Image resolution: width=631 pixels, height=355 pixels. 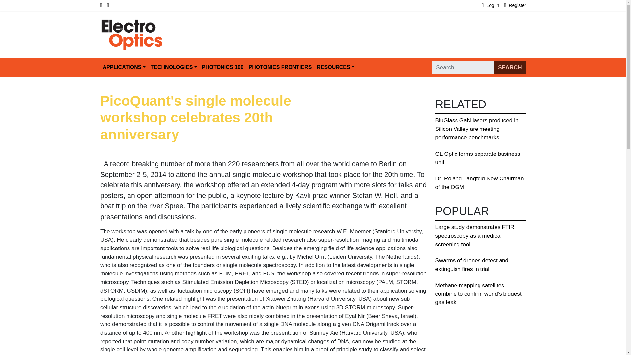 What do you see at coordinates (479, 183) in the screenshot?
I see `Dr. Roland Langfeld New Chairman of the DGM` at bounding box center [479, 183].